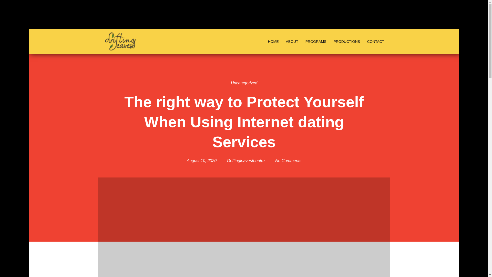 The width and height of the screenshot is (492, 277). Describe the element at coordinates (202, 161) in the screenshot. I see `August 10, 2020` at that location.